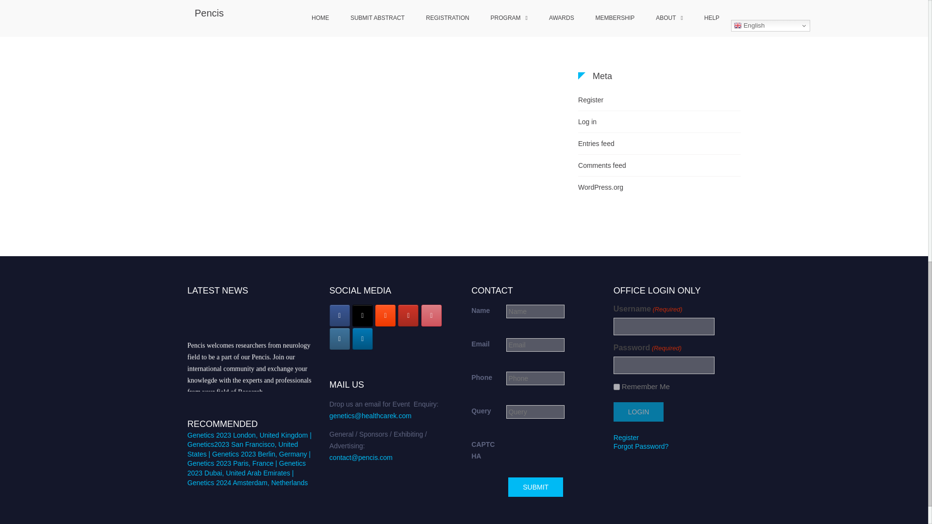  I want to click on Pencis on Youtube, so click(408, 315).